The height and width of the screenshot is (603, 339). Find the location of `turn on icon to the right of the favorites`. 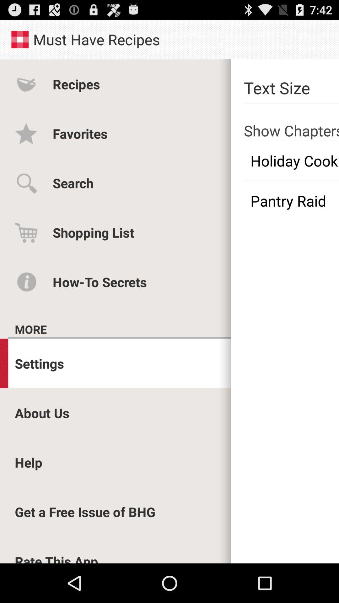

turn on icon to the right of the favorites is located at coordinates (291, 122).